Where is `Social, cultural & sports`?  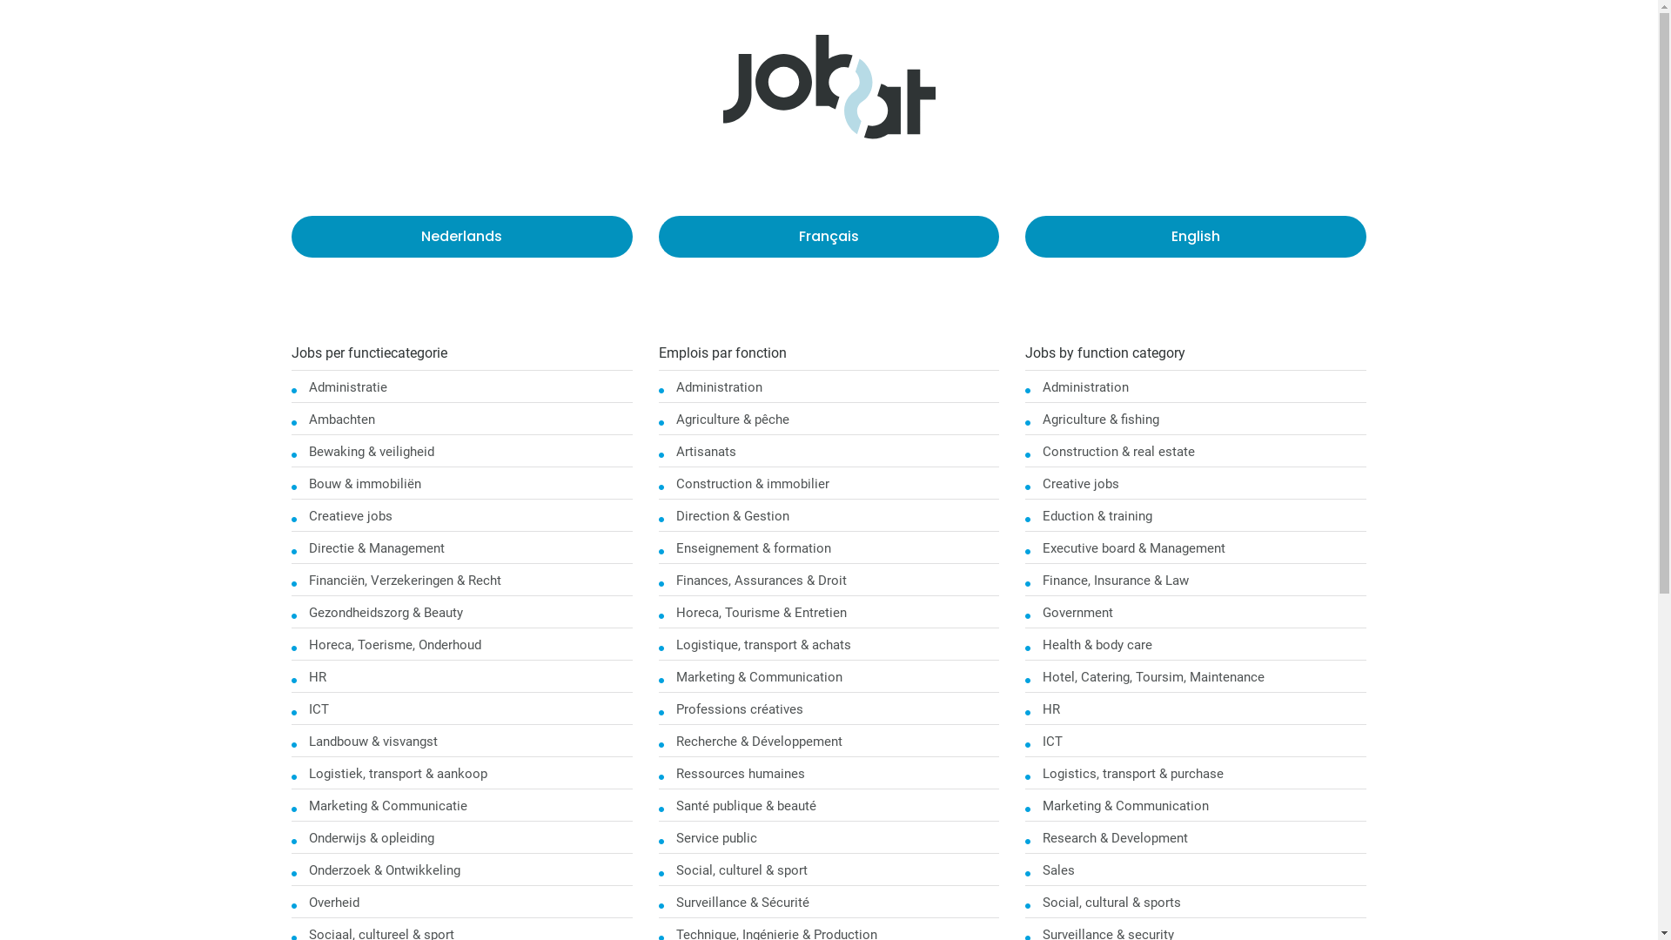 Social, cultural & sports is located at coordinates (1112, 903).